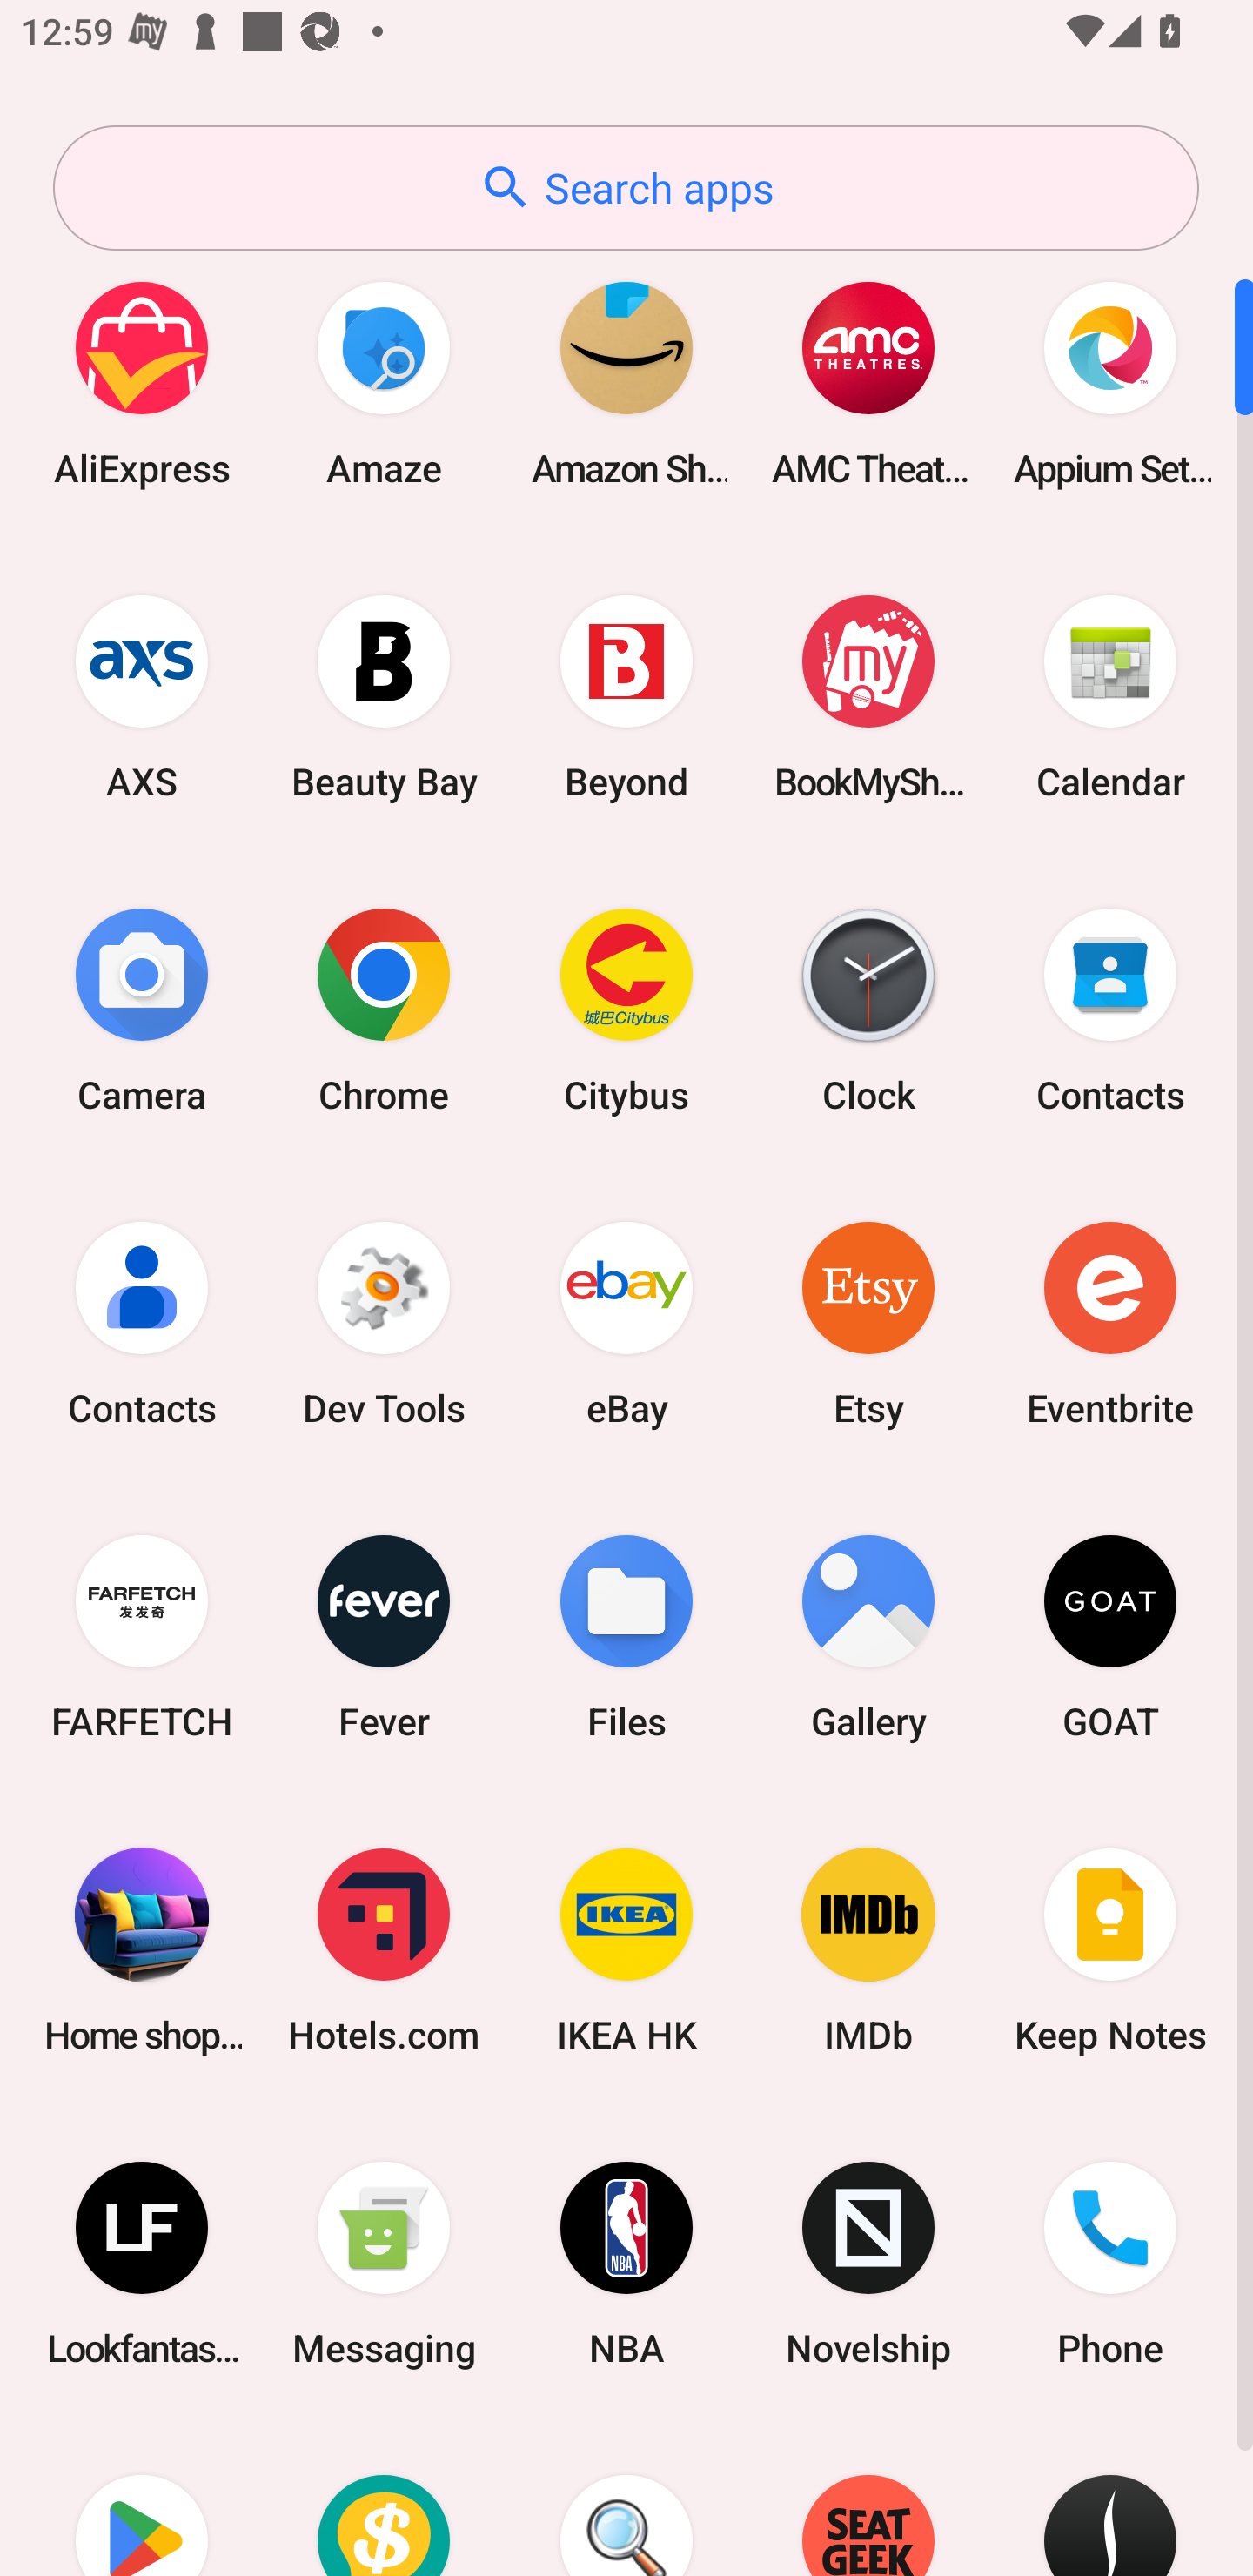 This screenshot has height=2576, width=1253. Describe the element at coordinates (142, 1010) in the screenshot. I see `Camera` at that location.